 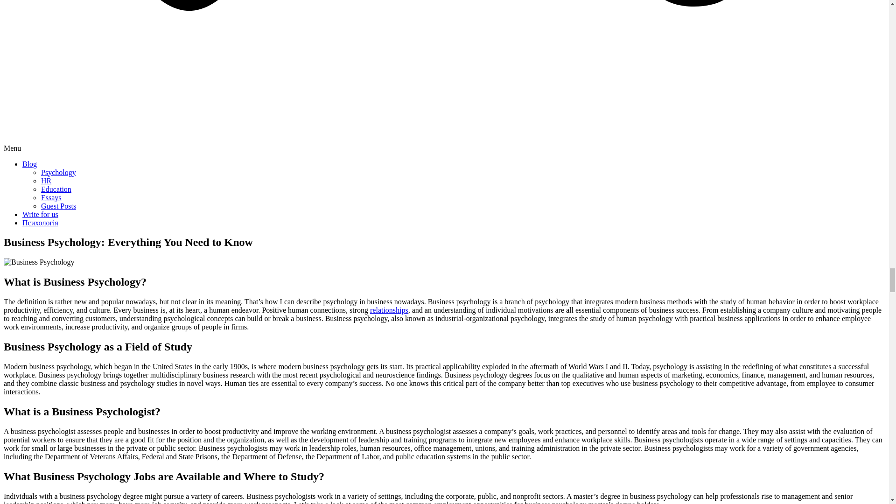 What do you see at coordinates (46, 180) in the screenshot?
I see `HR` at bounding box center [46, 180].